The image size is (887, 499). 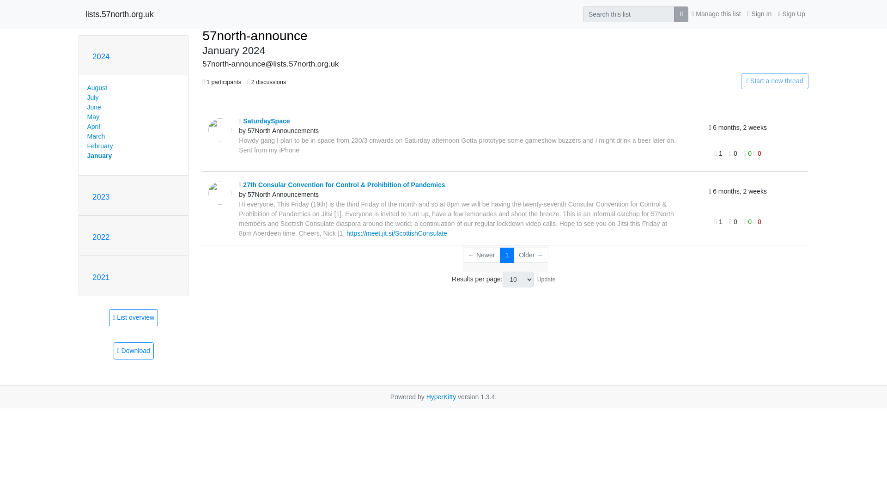 I want to click on Update, so click(x=547, y=279).